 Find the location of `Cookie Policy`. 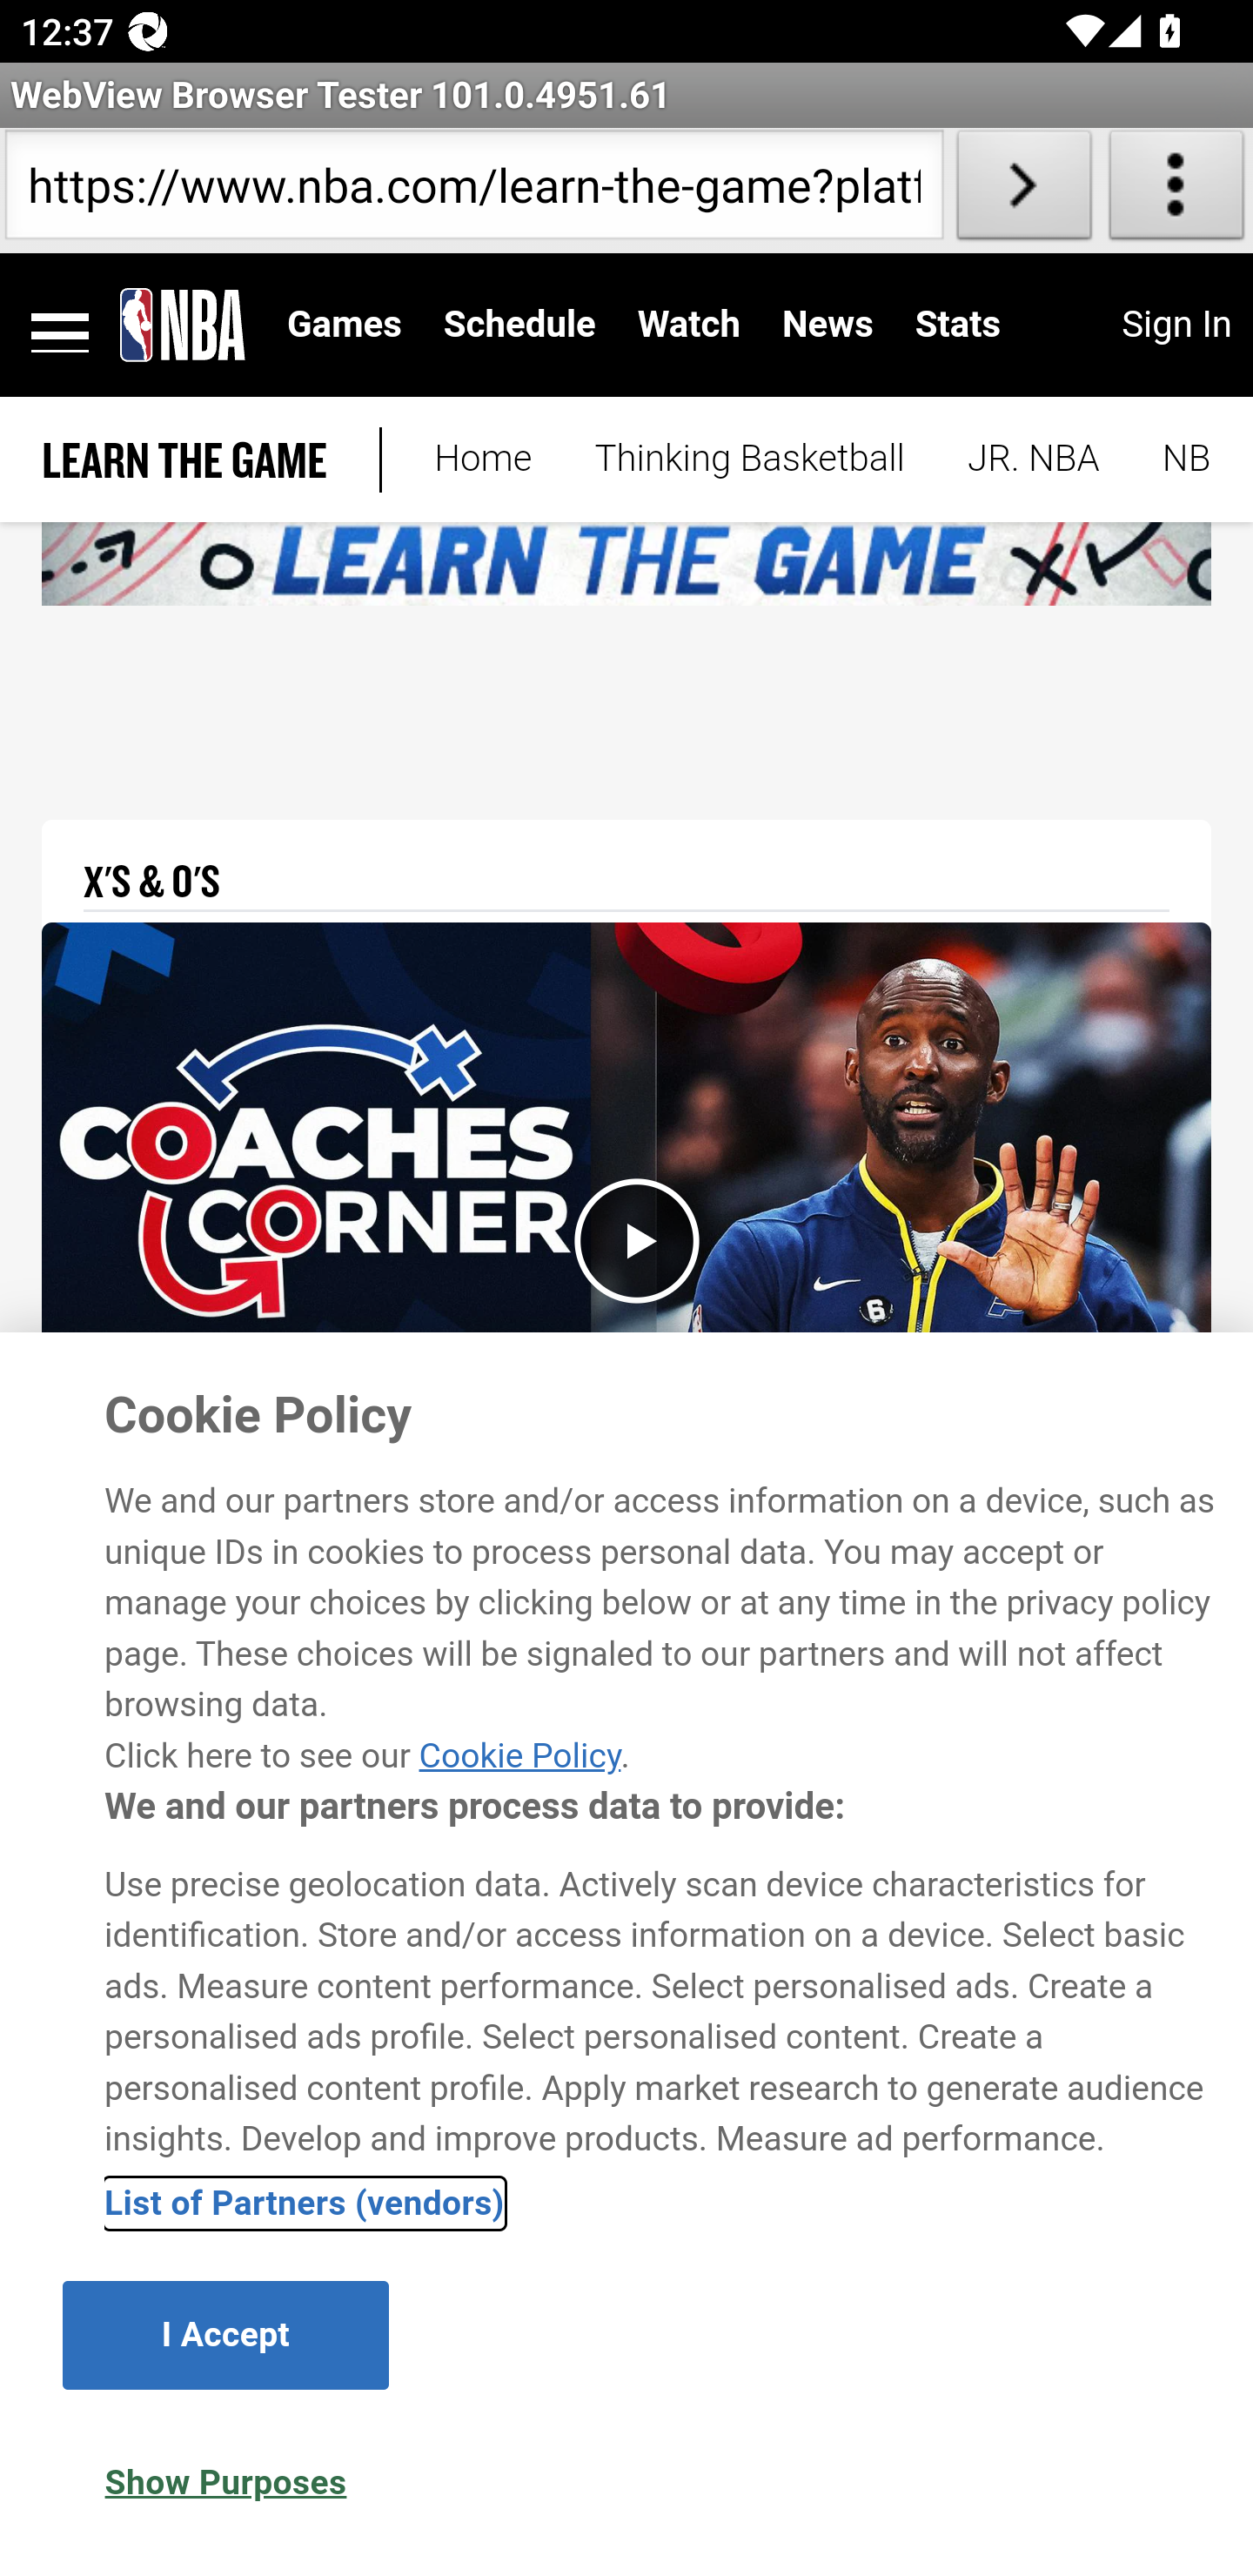

Cookie Policy is located at coordinates (519, 1755).